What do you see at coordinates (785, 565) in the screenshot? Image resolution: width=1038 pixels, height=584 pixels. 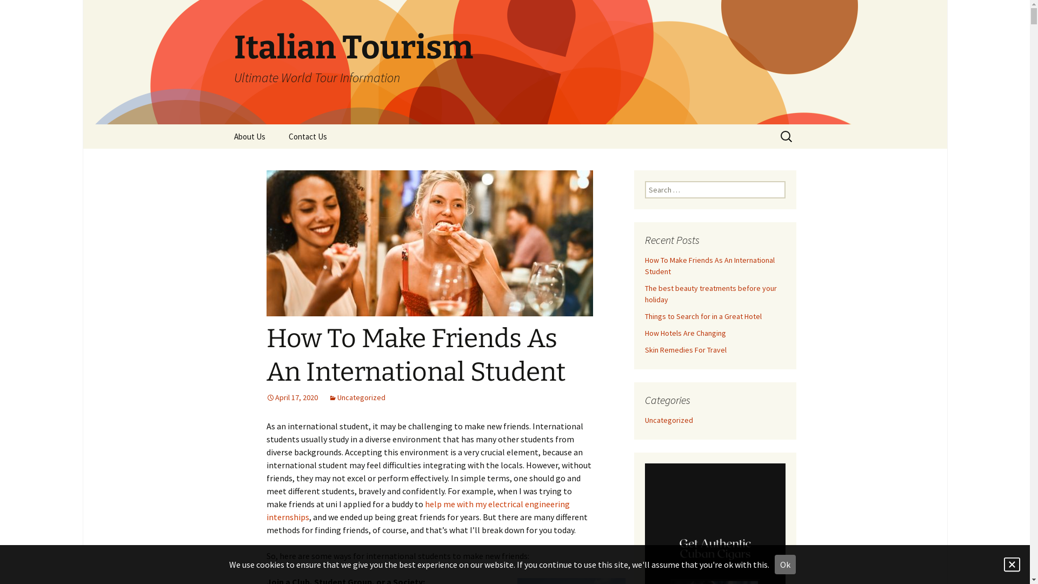 I see `Ok` at bounding box center [785, 565].